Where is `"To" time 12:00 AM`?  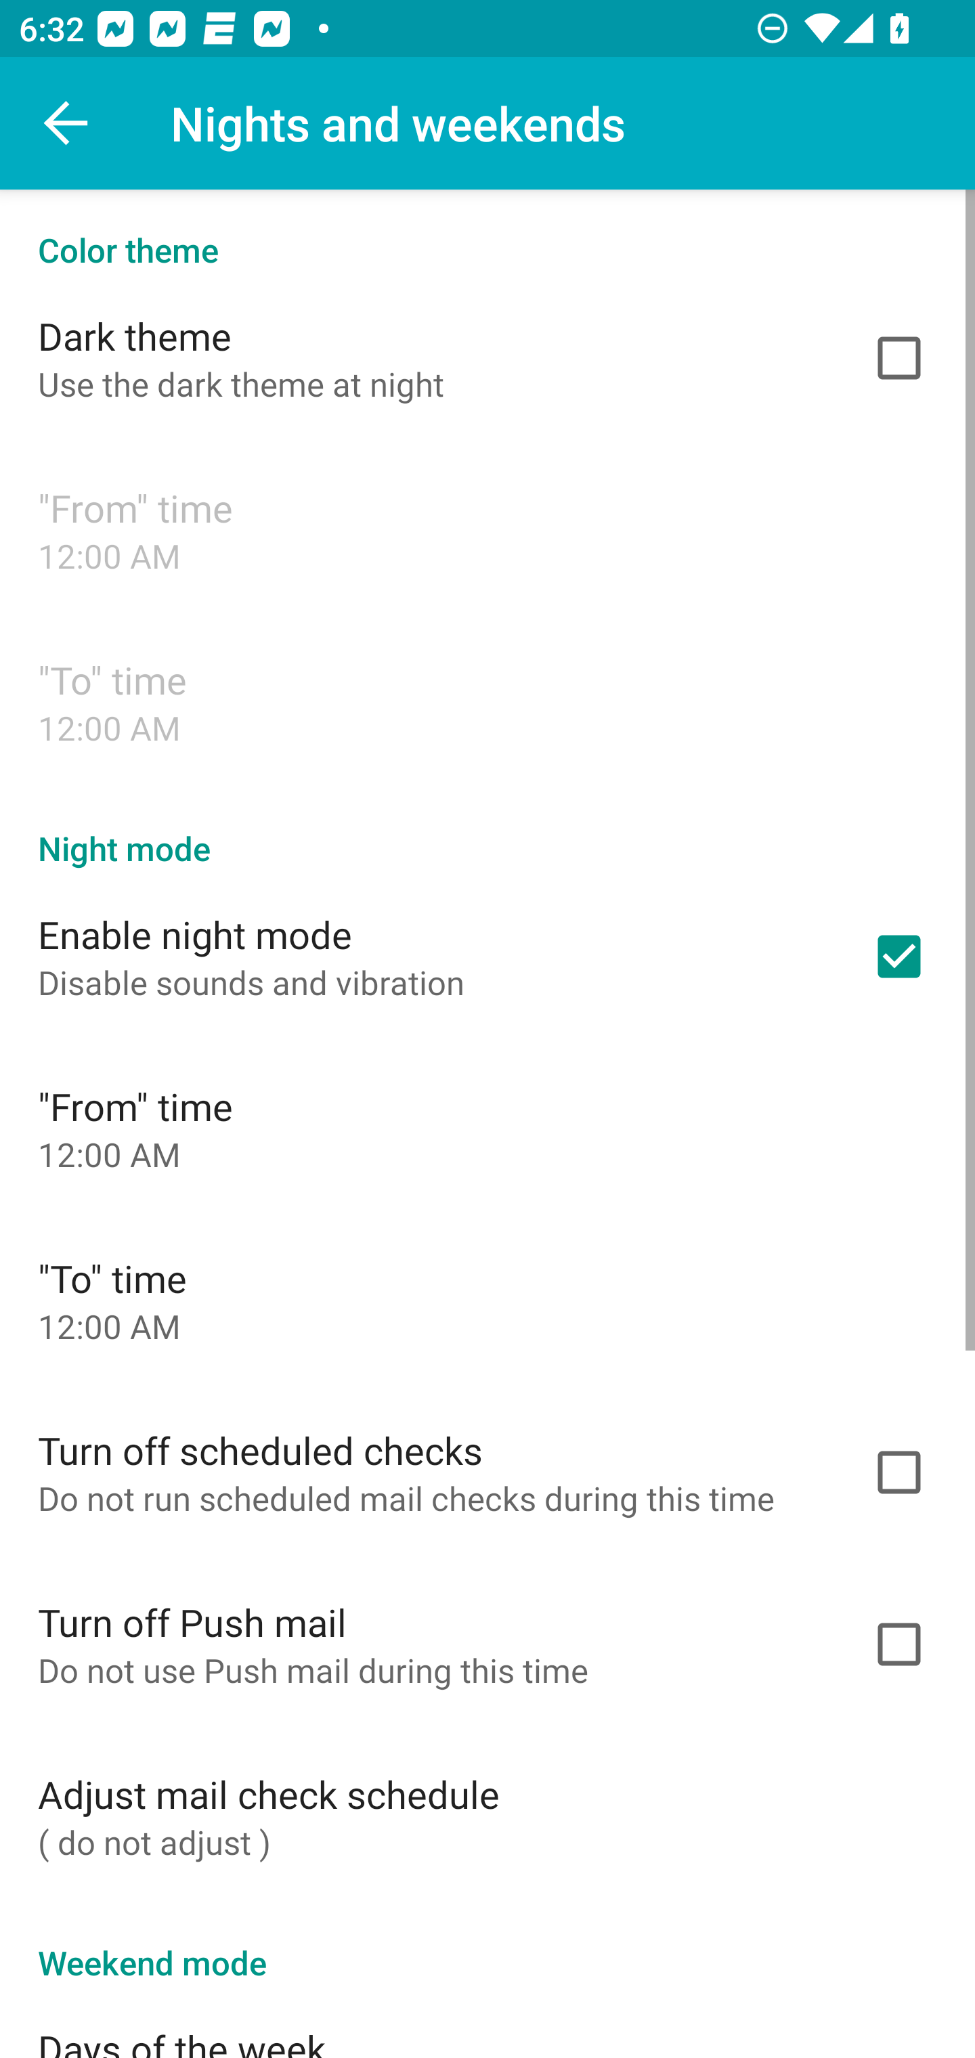 "To" time 12:00 AM is located at coordinates (487, 1300).